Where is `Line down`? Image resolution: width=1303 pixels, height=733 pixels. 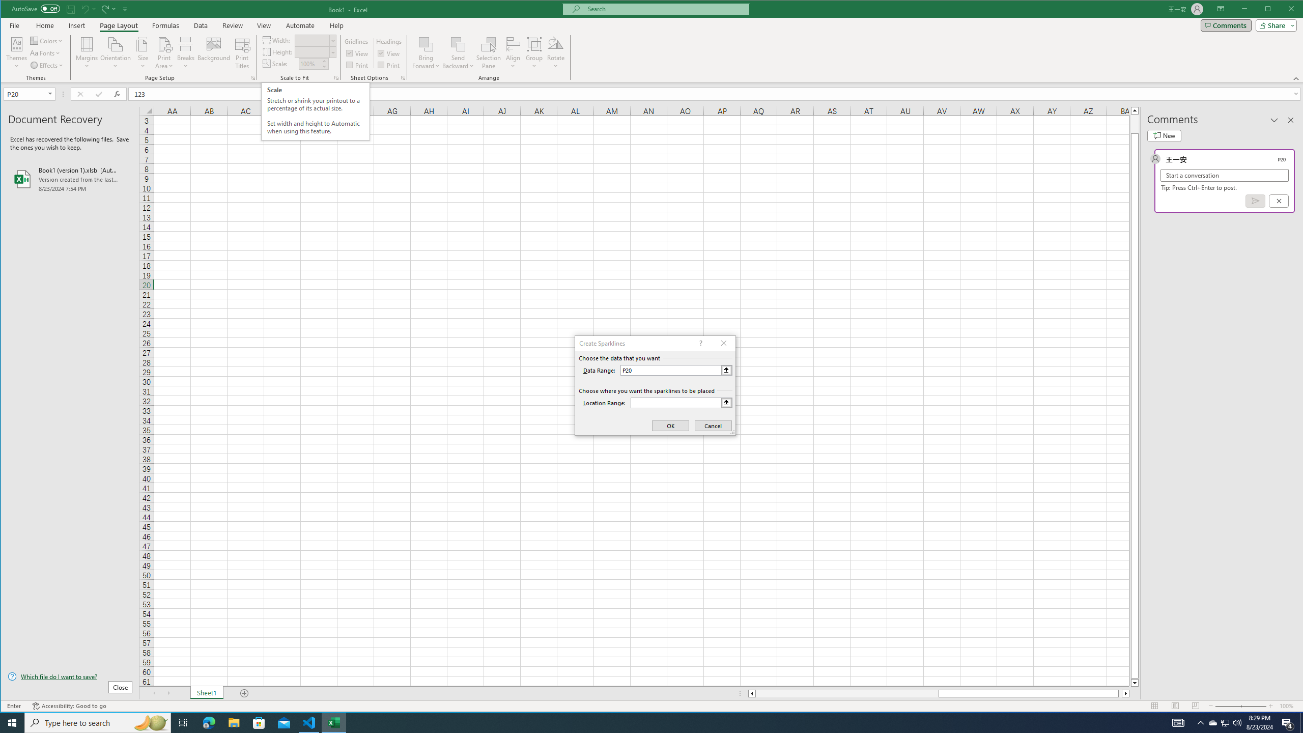
Line down is located at coordinates (1135, 683).